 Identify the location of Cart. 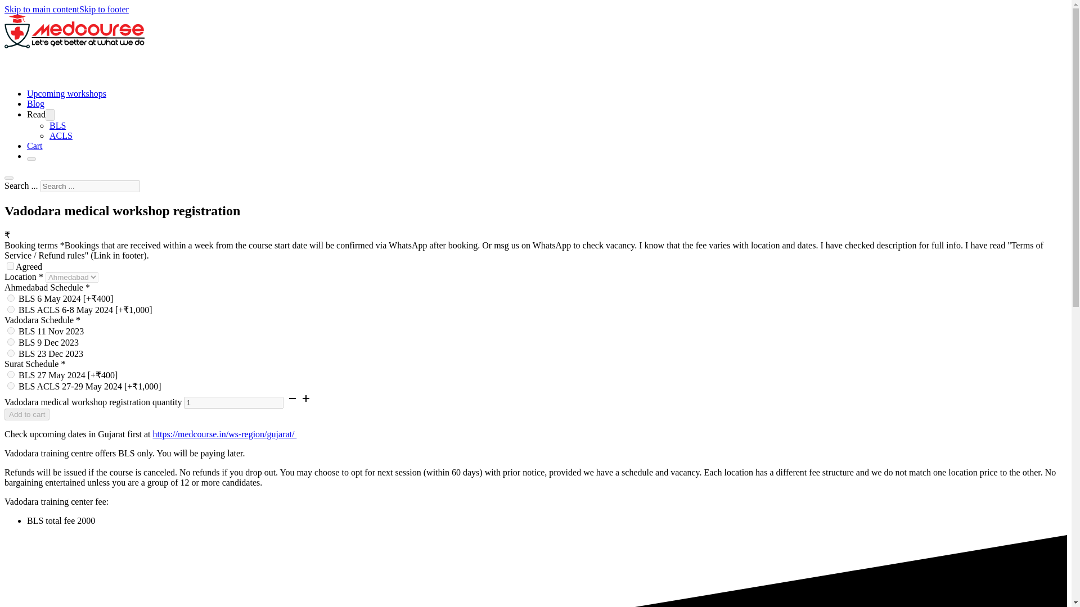
(35, 145).